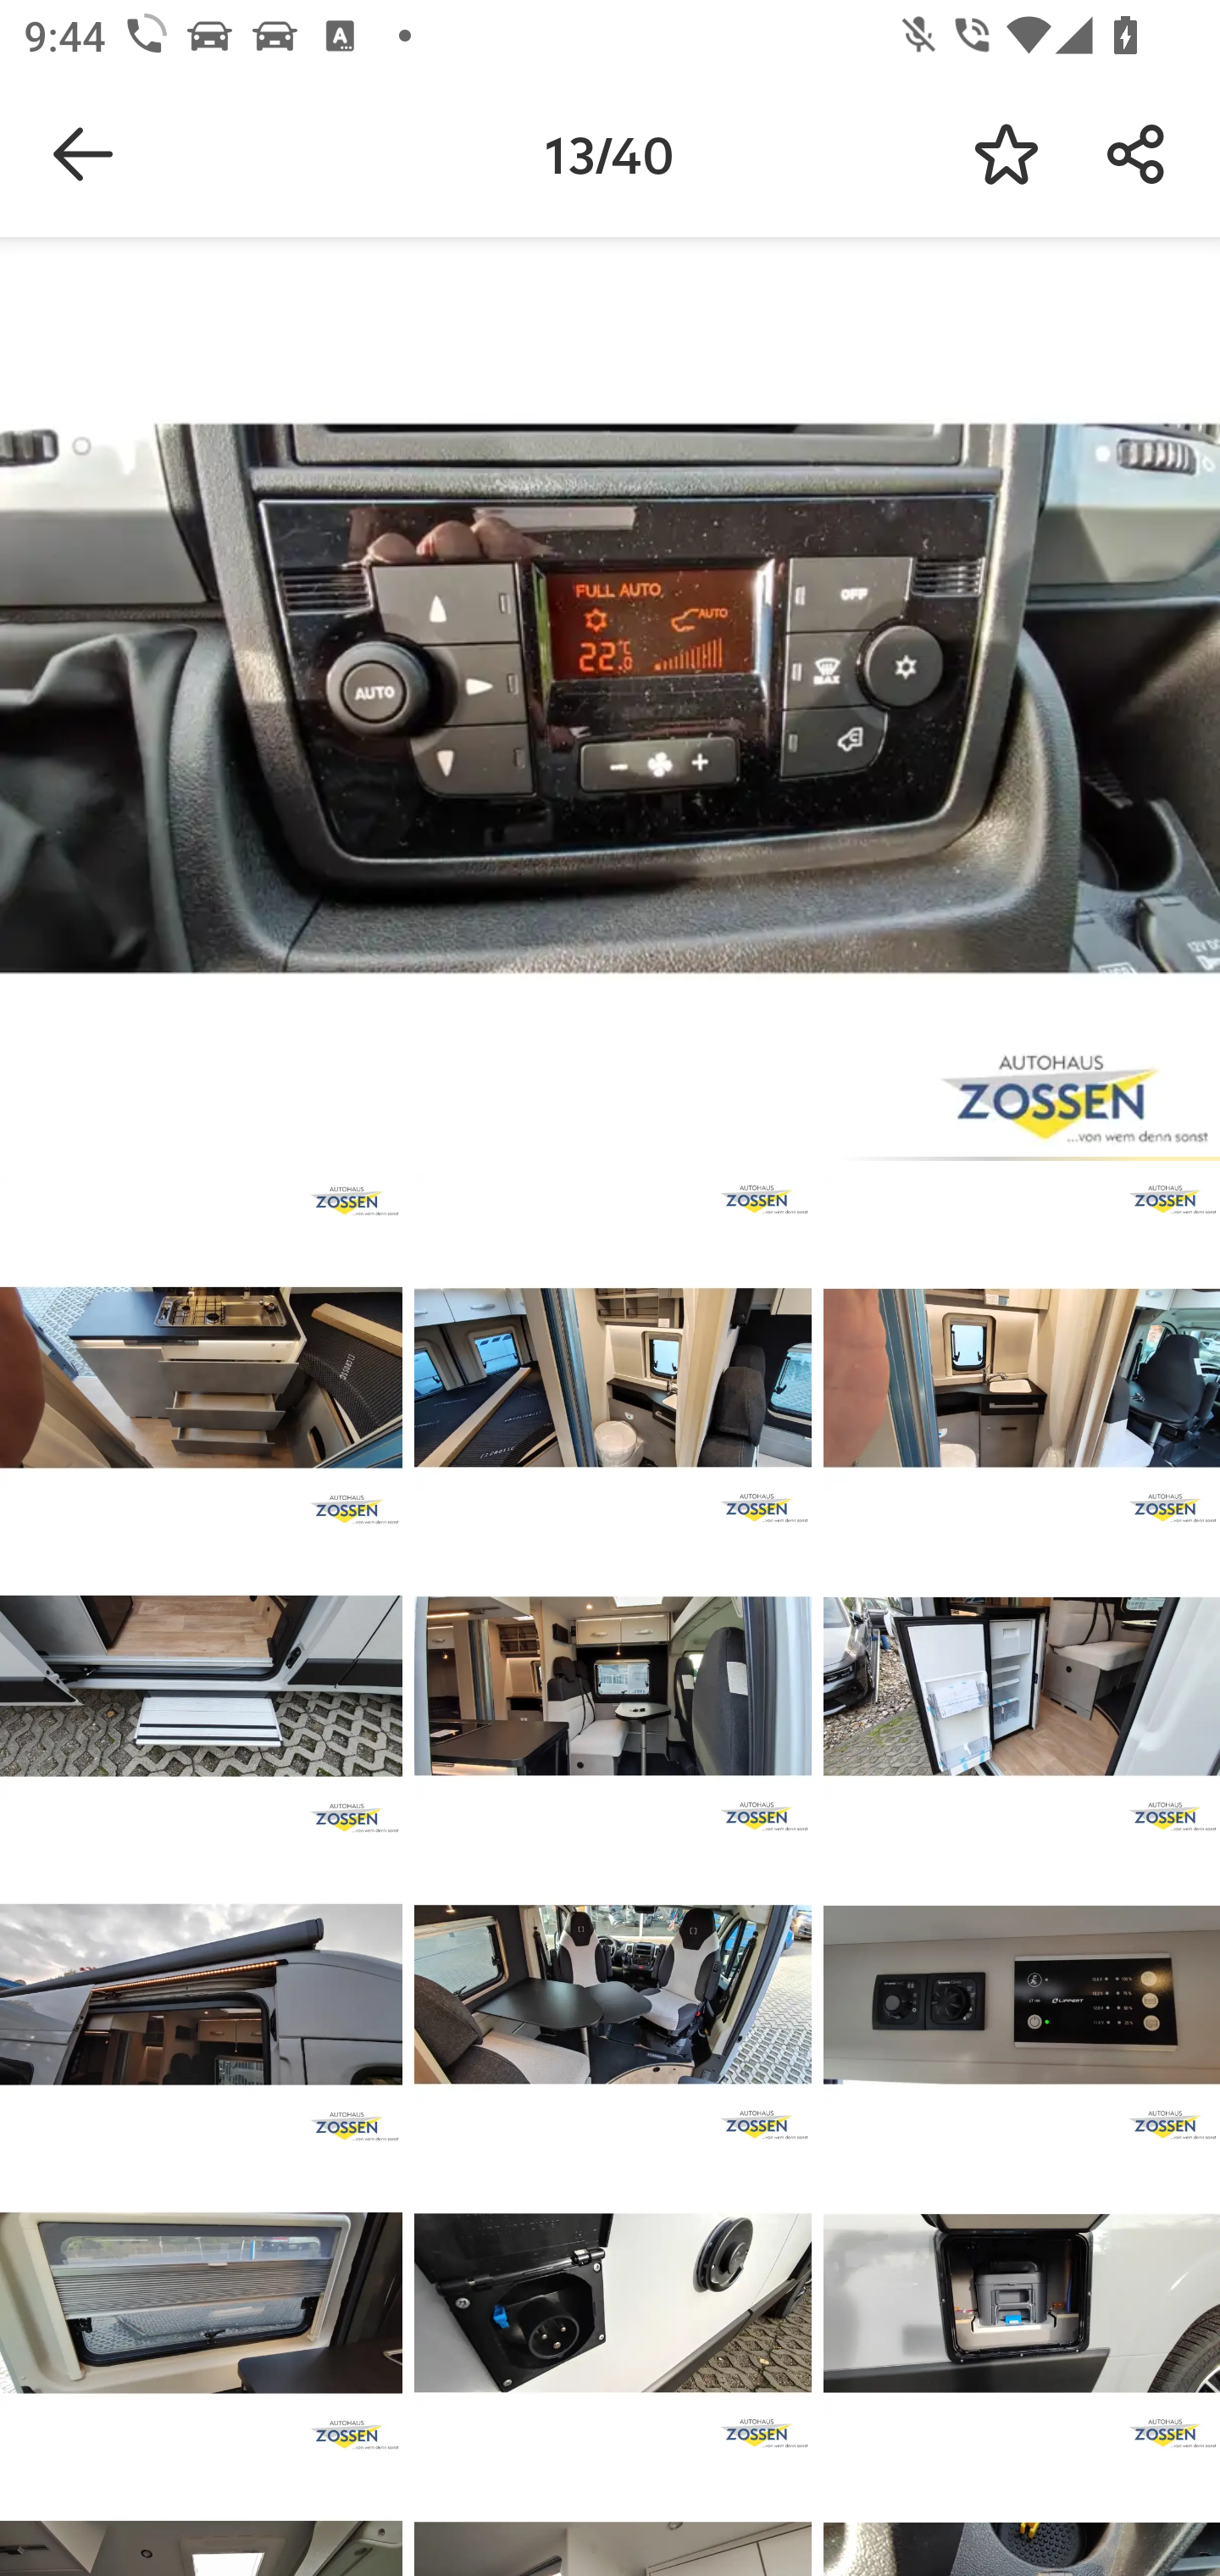  What do you see at coordinates (202, 1685) in the screenshot?
I see `image` at bounding box center [202, 1685].